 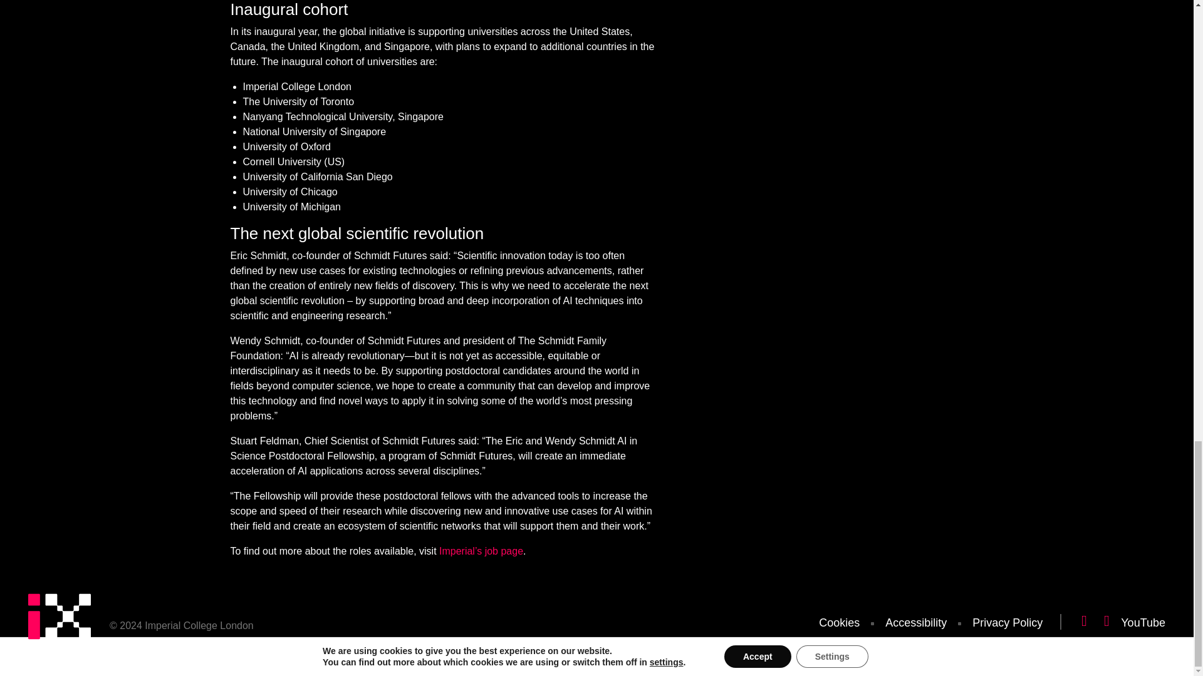 What do you see at coordinates (1008, 622) in the screenshot?
I see `Privacy Policy` at bounding box center [1008, 622].